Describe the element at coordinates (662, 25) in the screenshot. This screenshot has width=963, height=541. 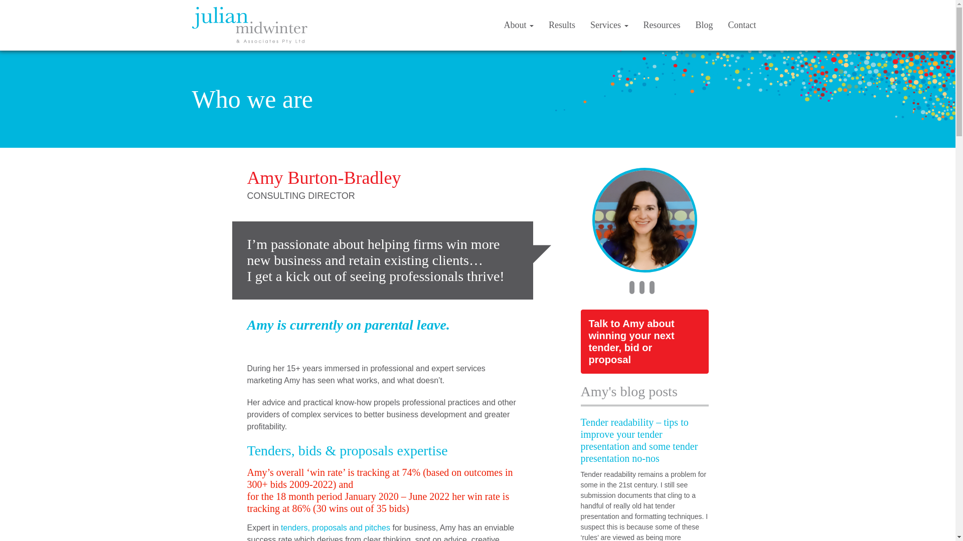
I see `Resources` at that location.